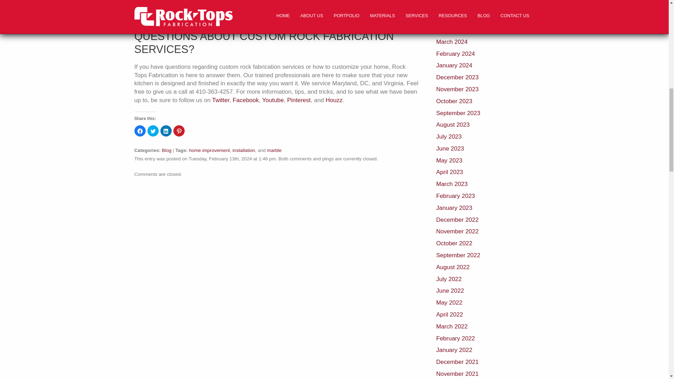 This screenshot has height=379, width=674. I want to click on Houzz, so click(334, 100).